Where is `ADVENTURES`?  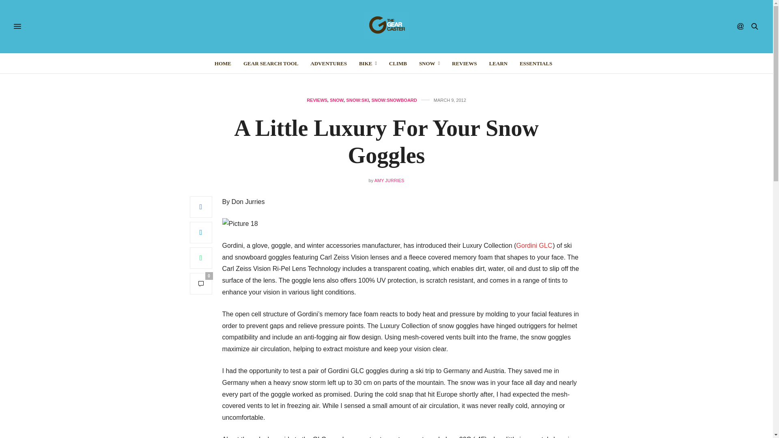
ADVENTURES is located at coordinates (328, 63).